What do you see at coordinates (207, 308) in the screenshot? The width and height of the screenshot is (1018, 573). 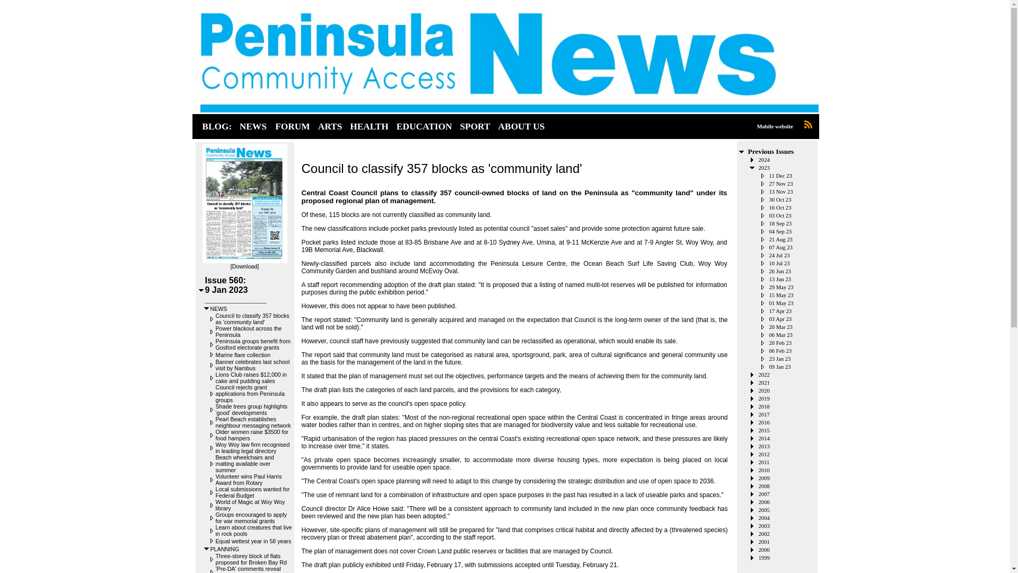 I see `Collapse  NEWS ` at bounding box center [207, 308].